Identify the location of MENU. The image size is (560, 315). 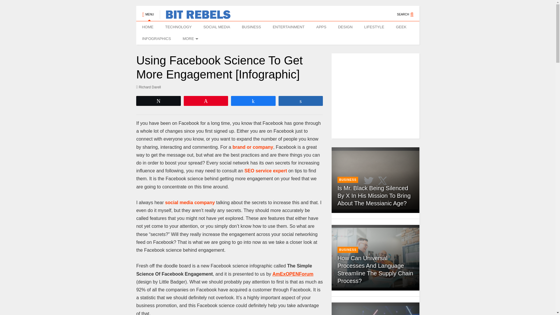
(148, 12).